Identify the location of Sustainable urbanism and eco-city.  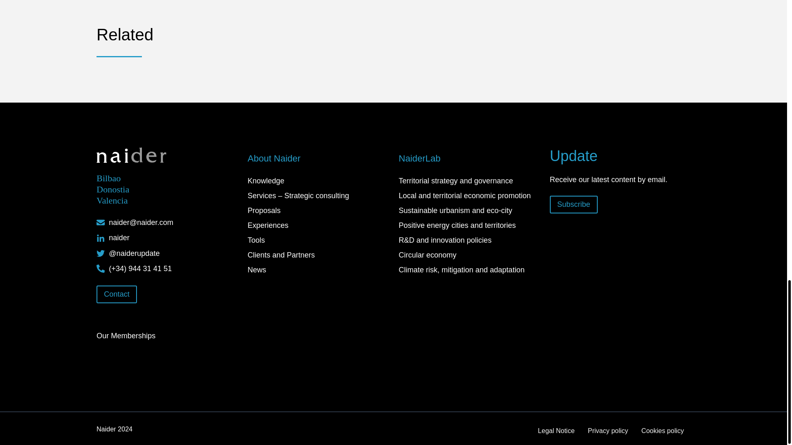
(469, 210).